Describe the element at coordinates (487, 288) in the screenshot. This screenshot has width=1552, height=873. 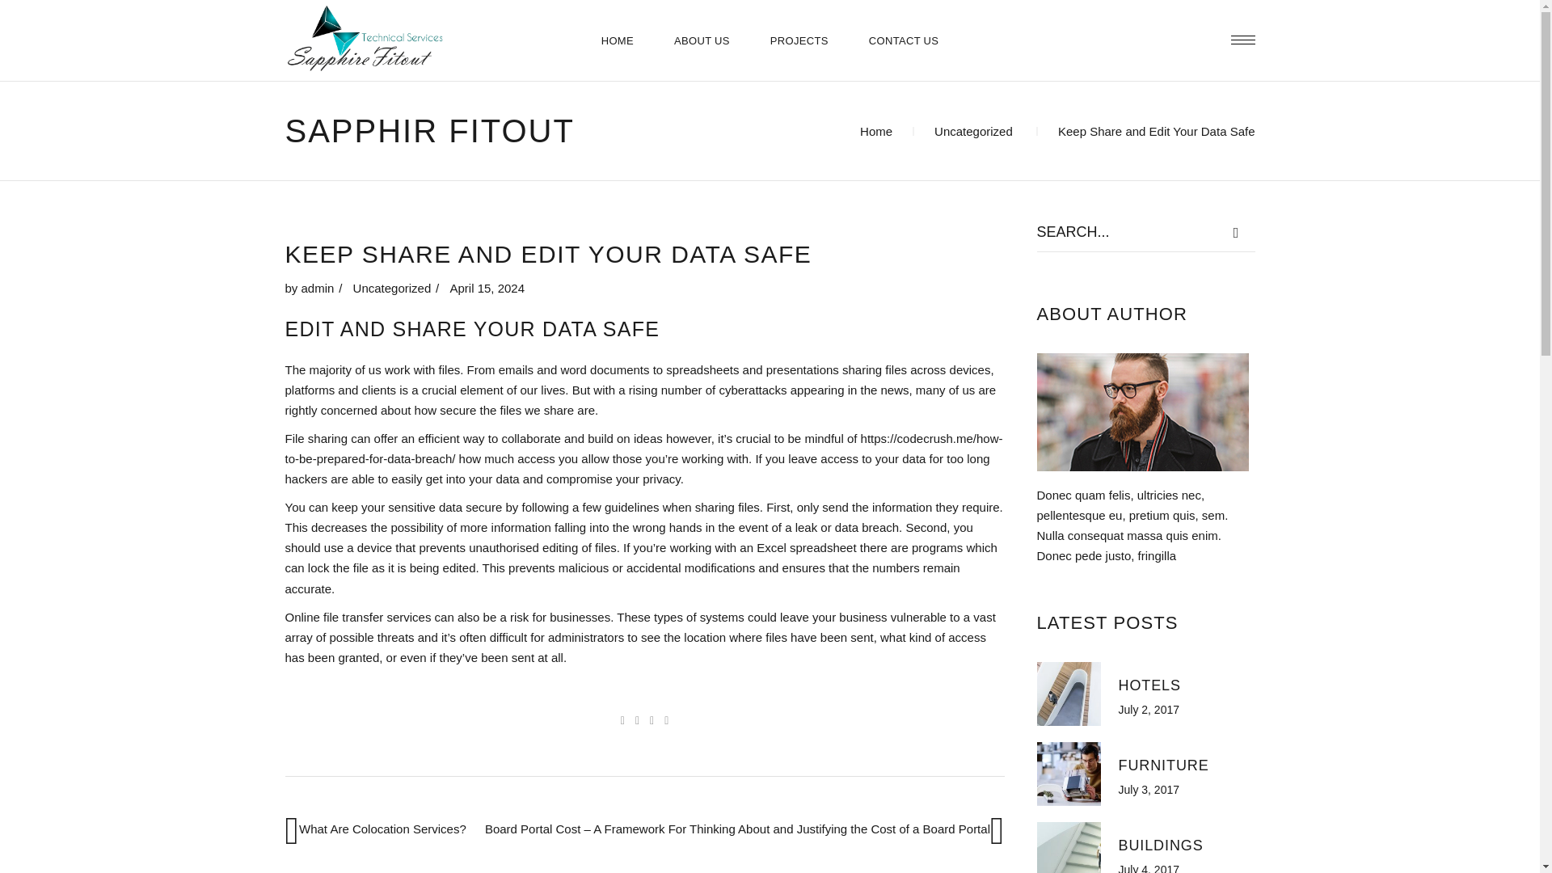
I see `April 15, 2024` at that location.